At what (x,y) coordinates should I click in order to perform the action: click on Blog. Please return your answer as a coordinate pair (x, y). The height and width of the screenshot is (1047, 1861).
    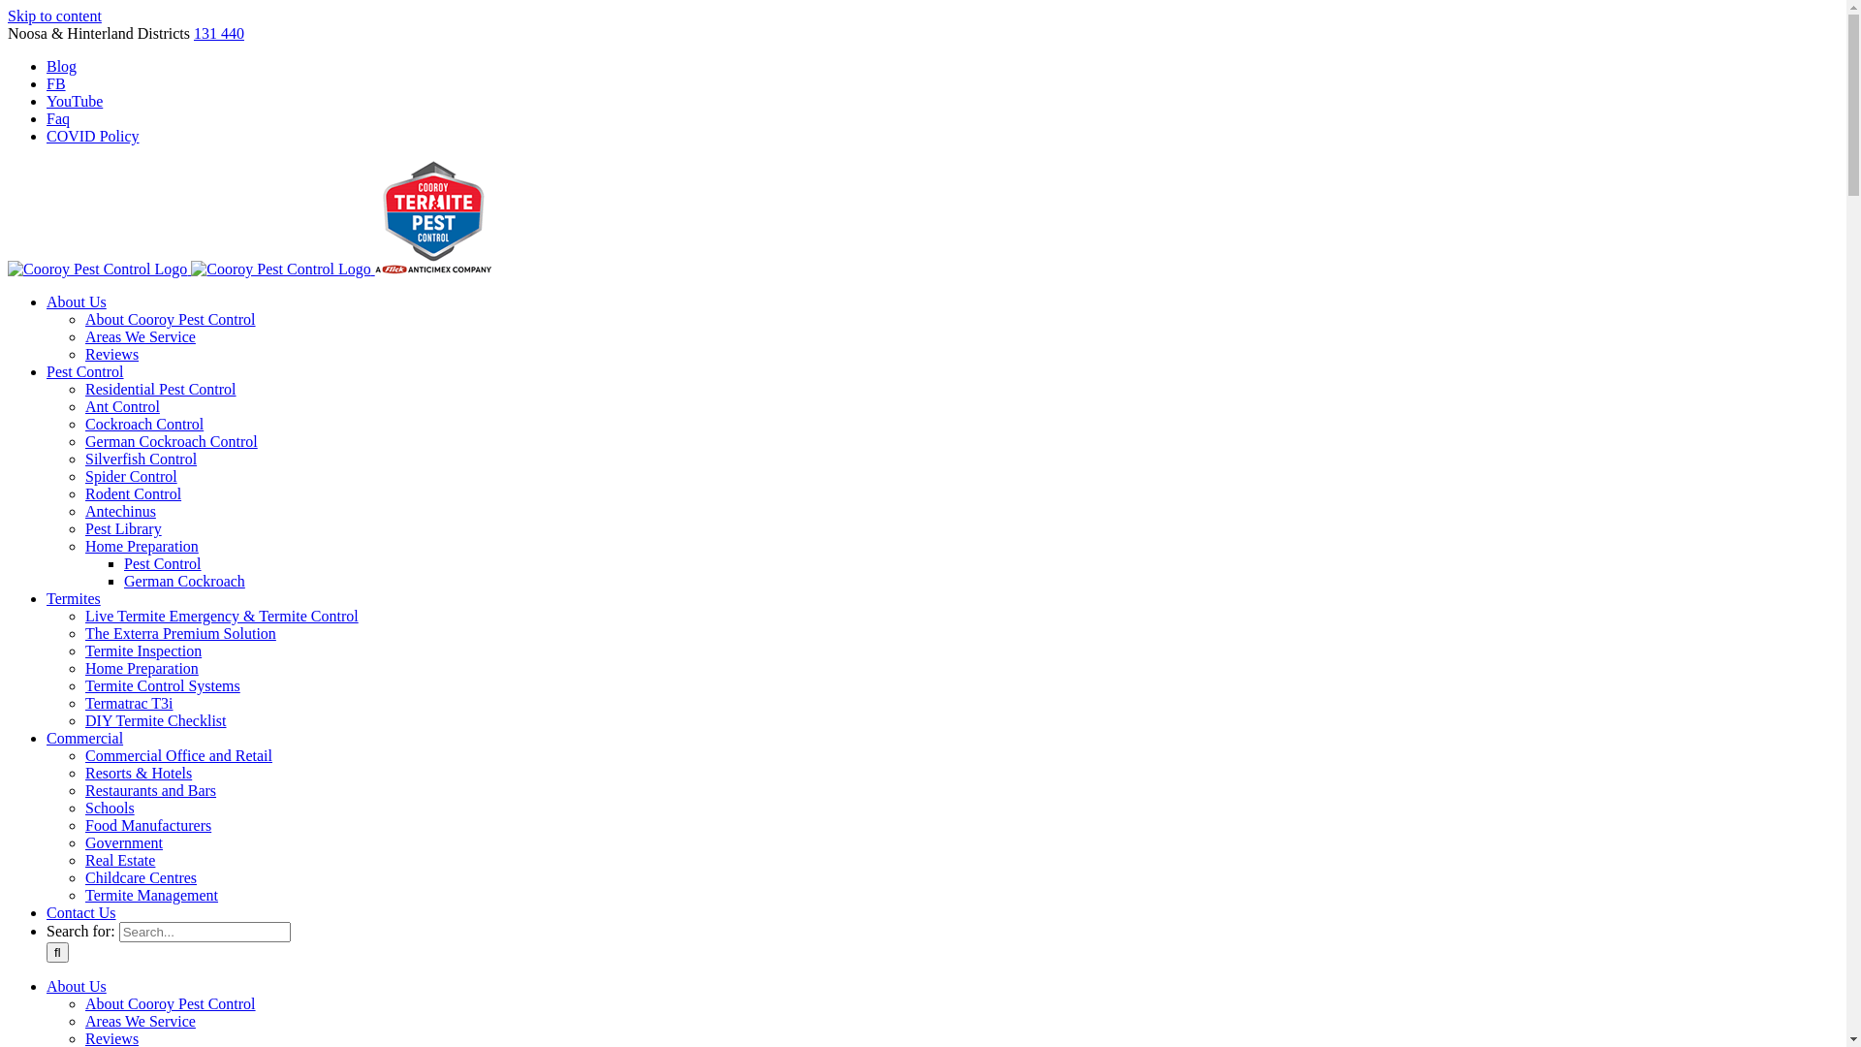
    Looking at the image, I should click on (62, 66).